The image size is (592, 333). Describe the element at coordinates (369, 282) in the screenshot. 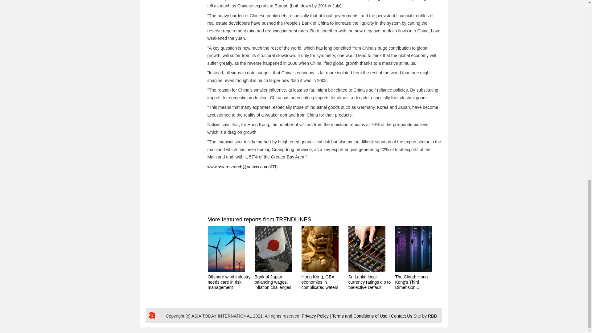

I see `Sri Lanka local currency ratings dip to 'Selective Default' ` at that location.